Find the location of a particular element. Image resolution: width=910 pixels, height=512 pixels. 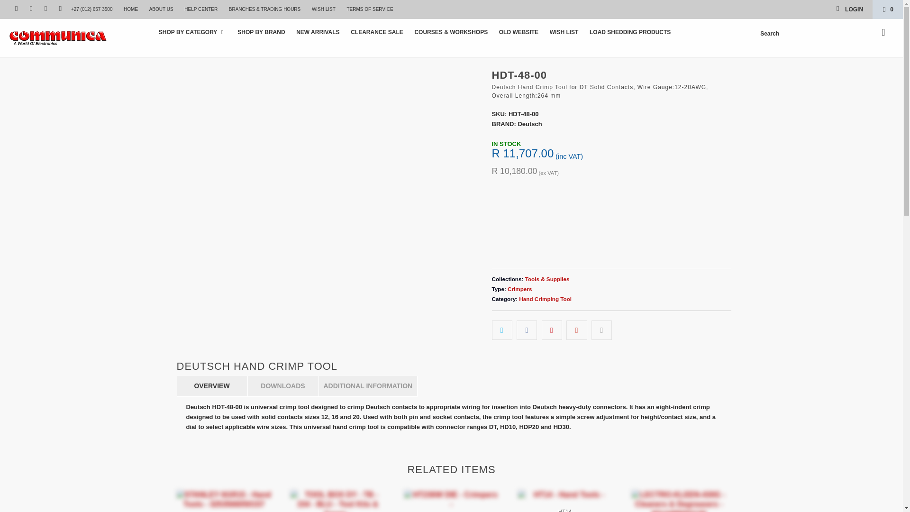

Communica South Africa on Facebook is located at coordinates (30, 9).